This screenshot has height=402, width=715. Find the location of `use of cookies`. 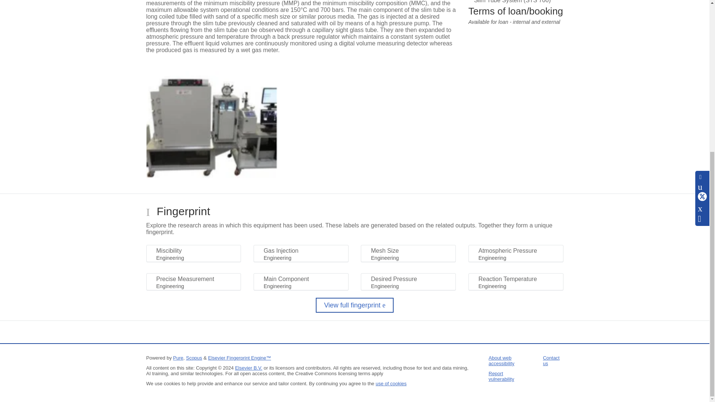

use of cookies is located at coordinates (391, 383).